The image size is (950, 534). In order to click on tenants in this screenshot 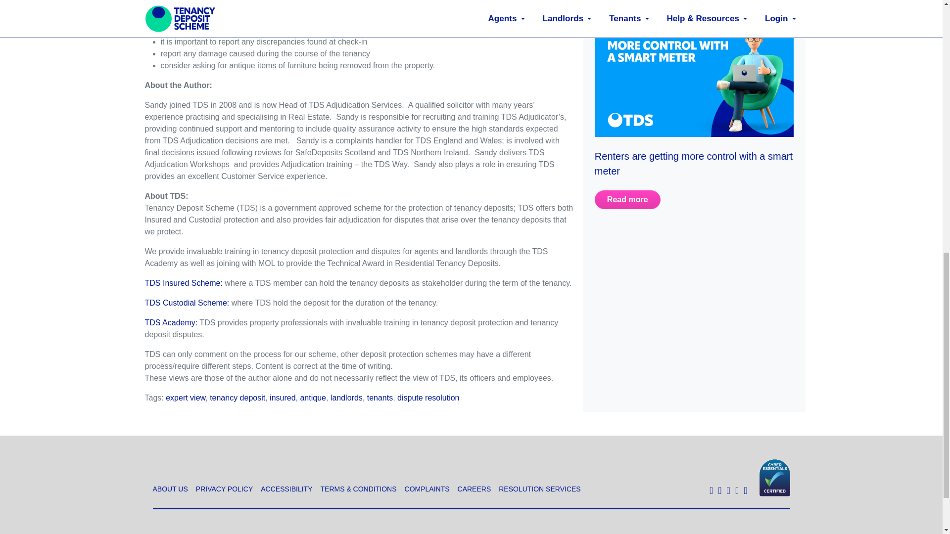, I will do `click(380, 398)`.